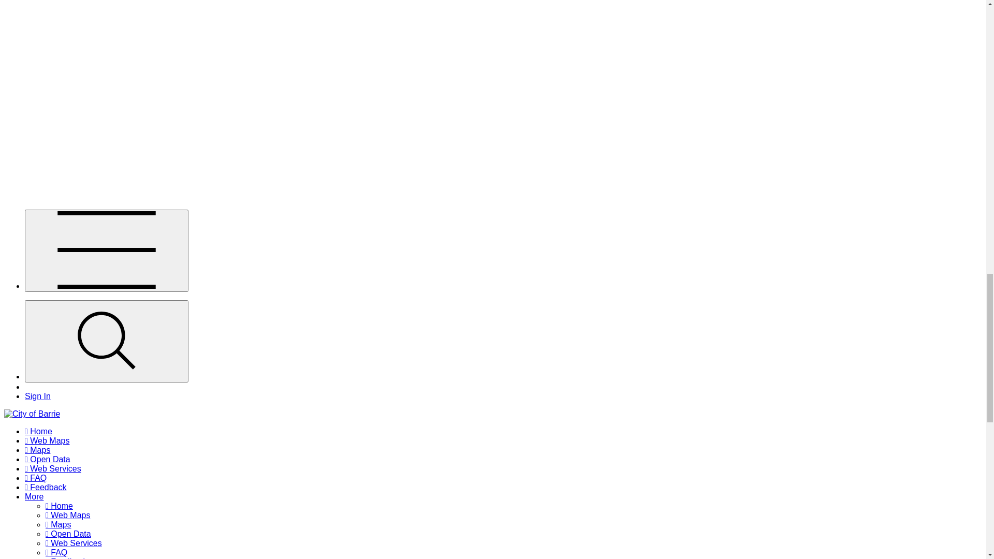  What do you see at coordinates (38, 428) in the screenshot?
I see `Sign In` at bounding box center [38, 428].